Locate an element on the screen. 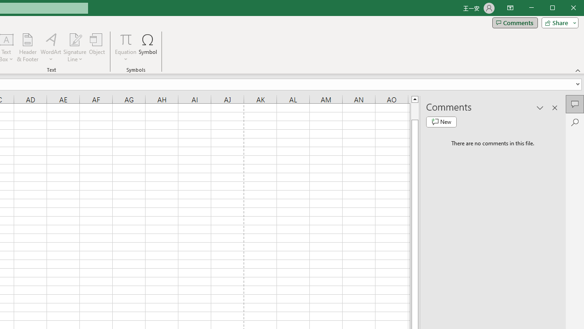 This screenshot has width=584, height=329. New comment is located at coordinates (441, 122).